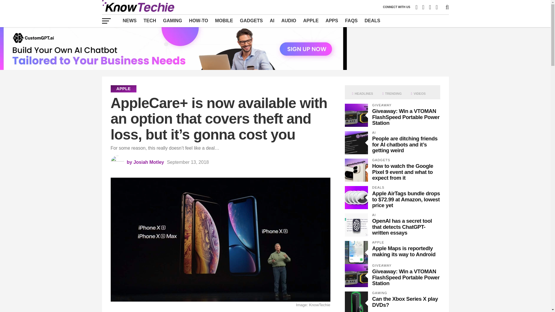 The height and width of the screenshot is (312, 555). I want to click on AUDIO, so click(288, 21).